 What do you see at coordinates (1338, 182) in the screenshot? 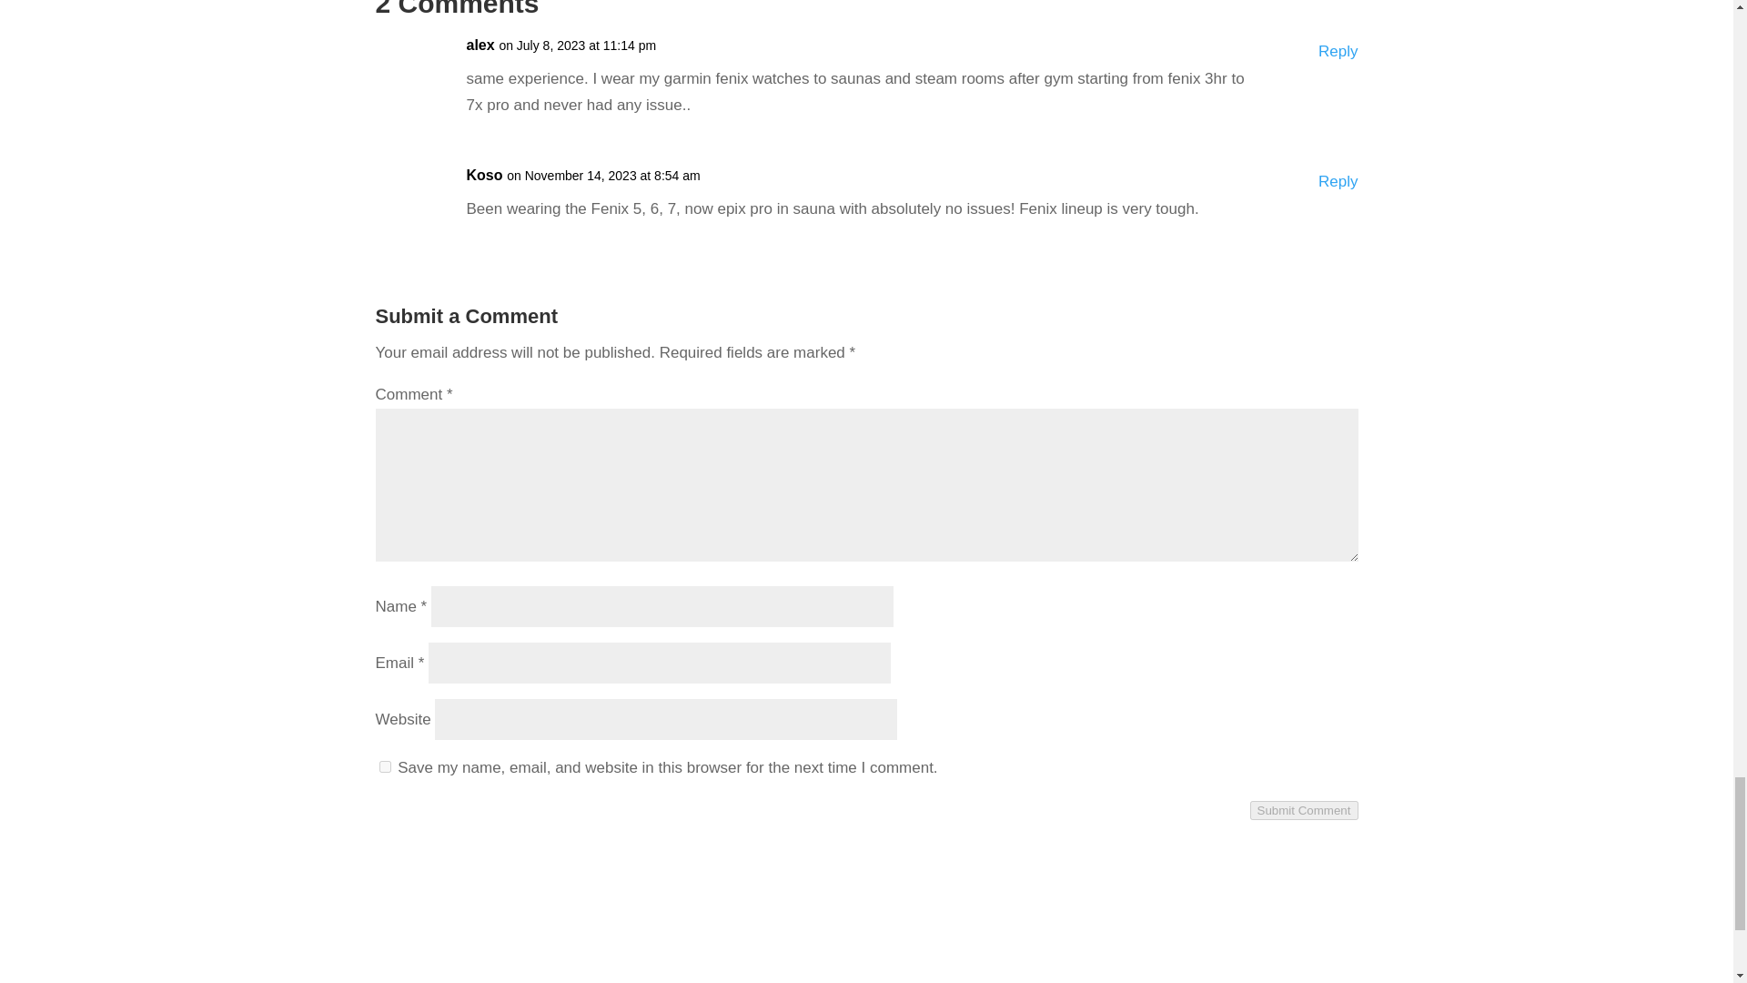
I see `Reply` at bounding box center [1338, 182].